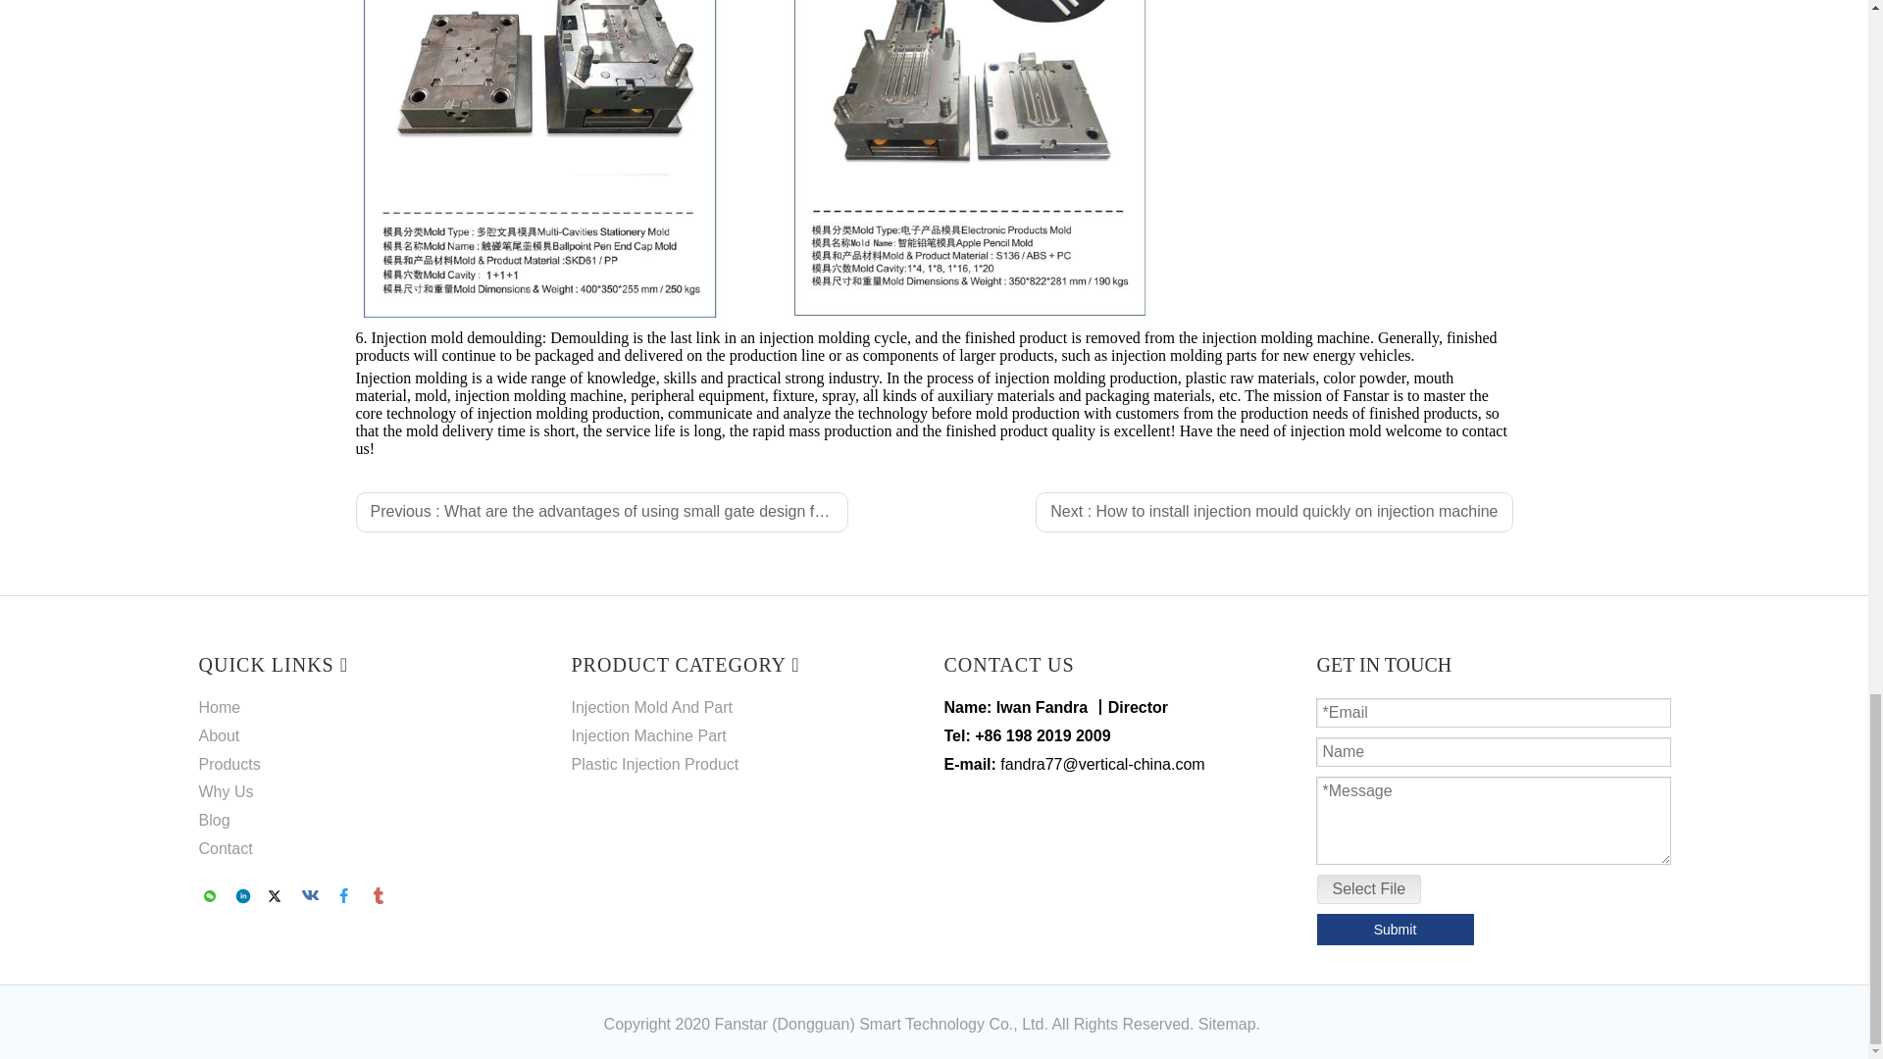  What do you see at coordinates (653, 765) in the screenshot?
I see `Plastic Injection Product` at bounding box center [653, 765].